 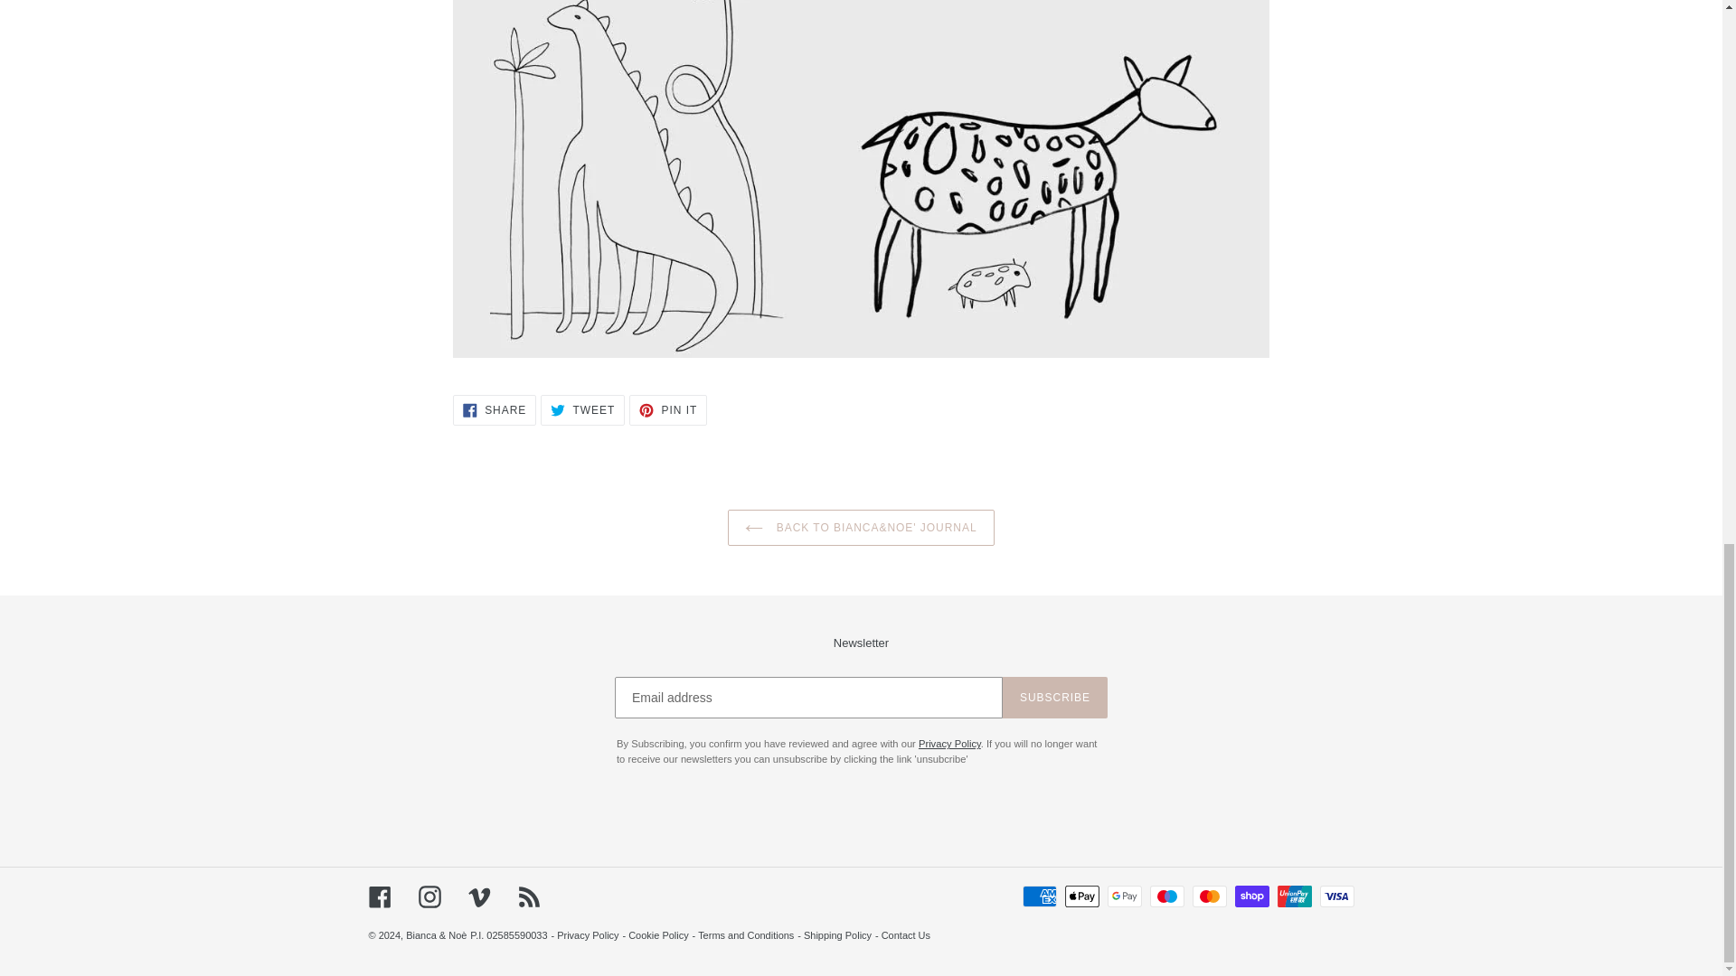 I want to click on Cookie Policy, so click(x=1054, y=698).